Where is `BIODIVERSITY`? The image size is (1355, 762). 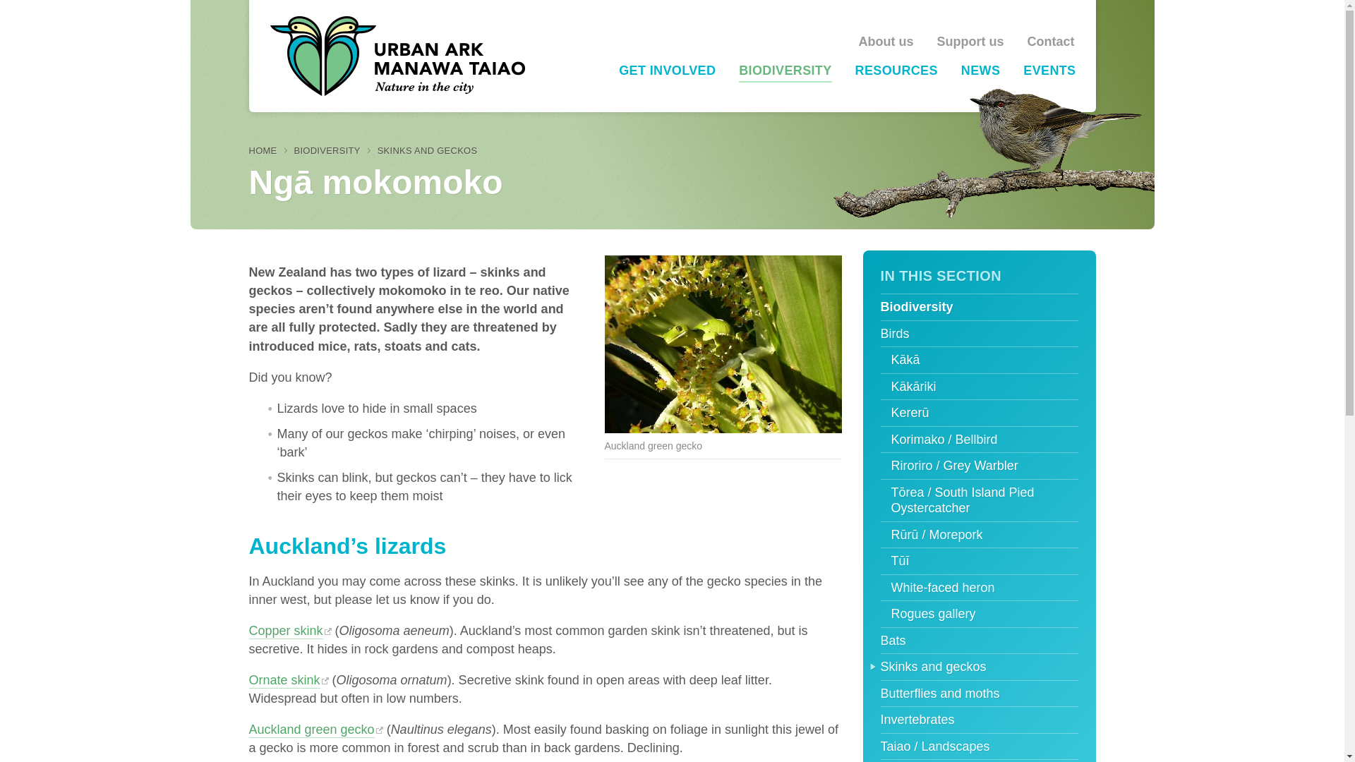 BIODIVERSITY is located at coordinates (785, 72).